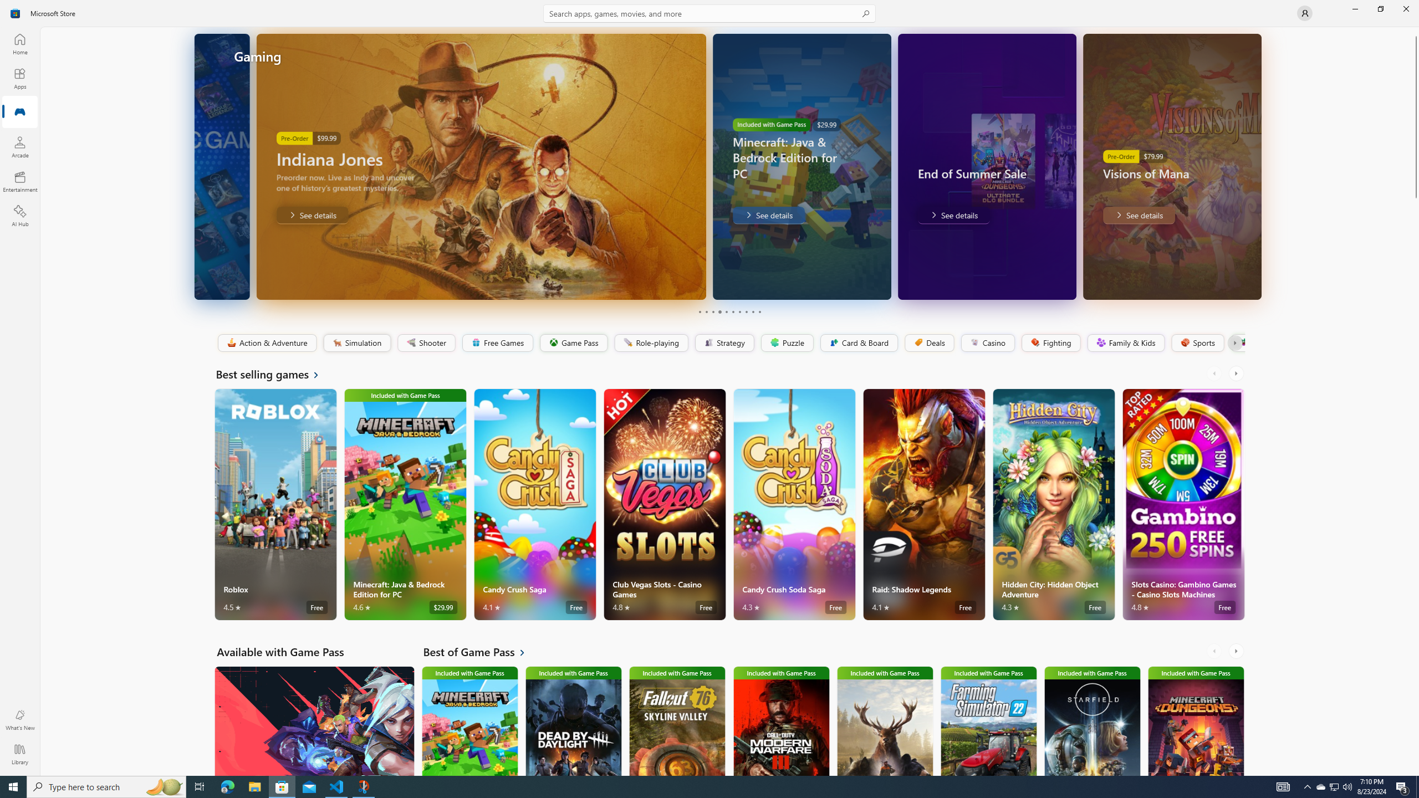 The width and height of the screenshot is (1419, 798). I want to click on AutomationID: RightScrollButton, so click(1237, 651).